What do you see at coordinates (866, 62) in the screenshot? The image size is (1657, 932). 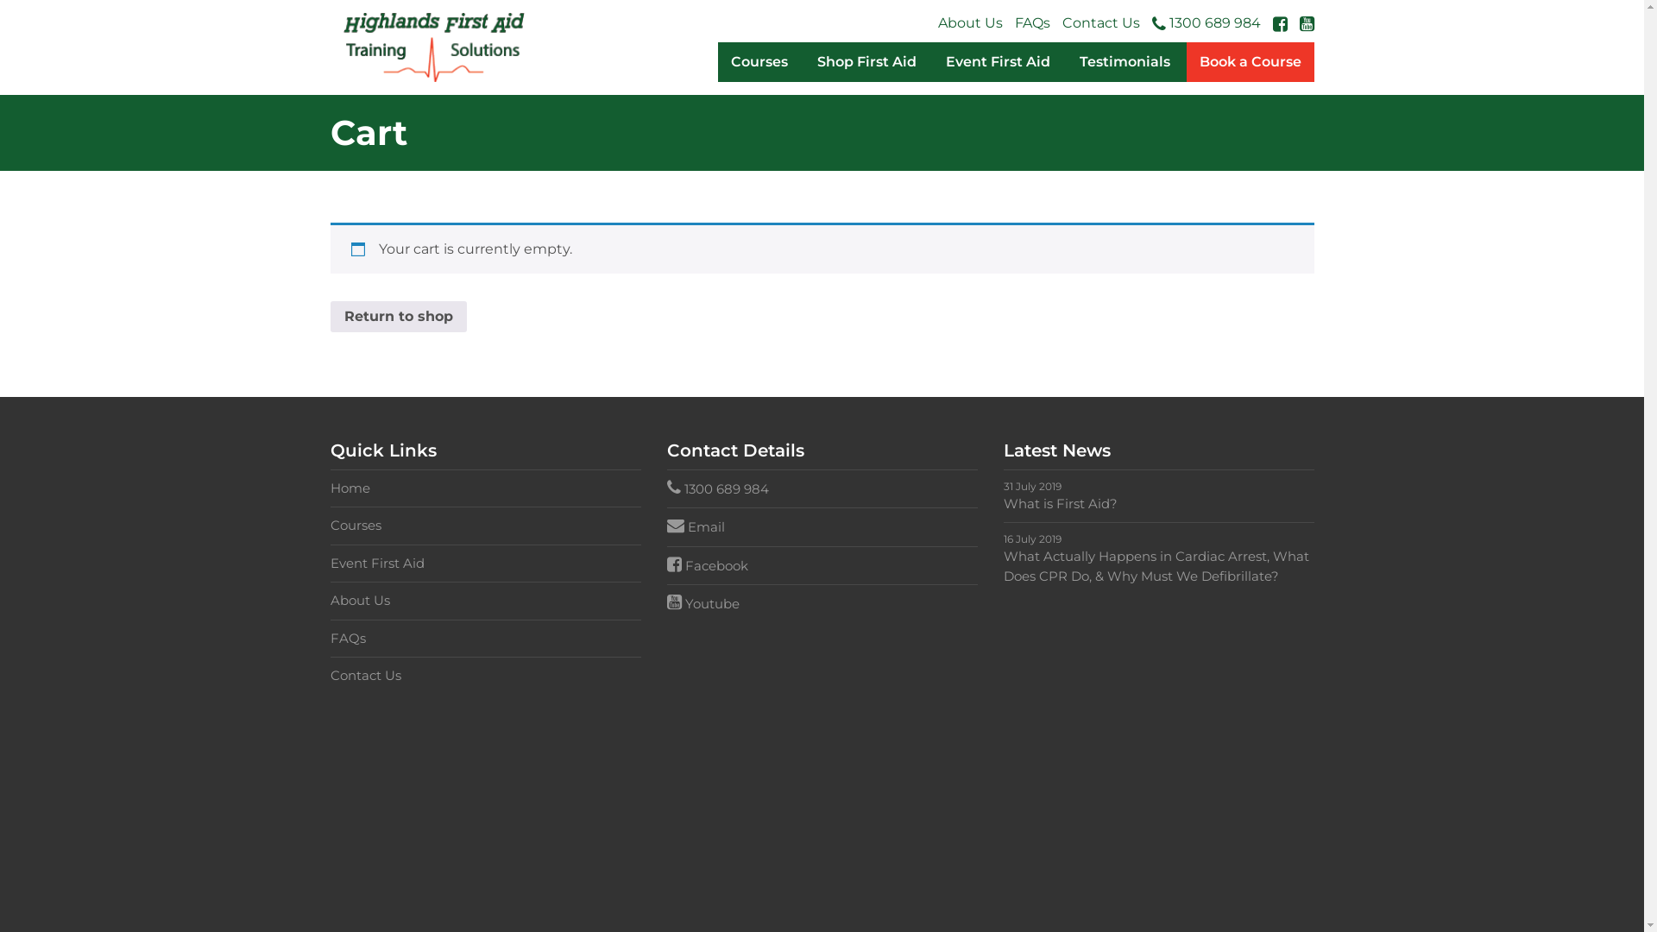 I see `Shop First Aid` at bounding box center [866, 62].